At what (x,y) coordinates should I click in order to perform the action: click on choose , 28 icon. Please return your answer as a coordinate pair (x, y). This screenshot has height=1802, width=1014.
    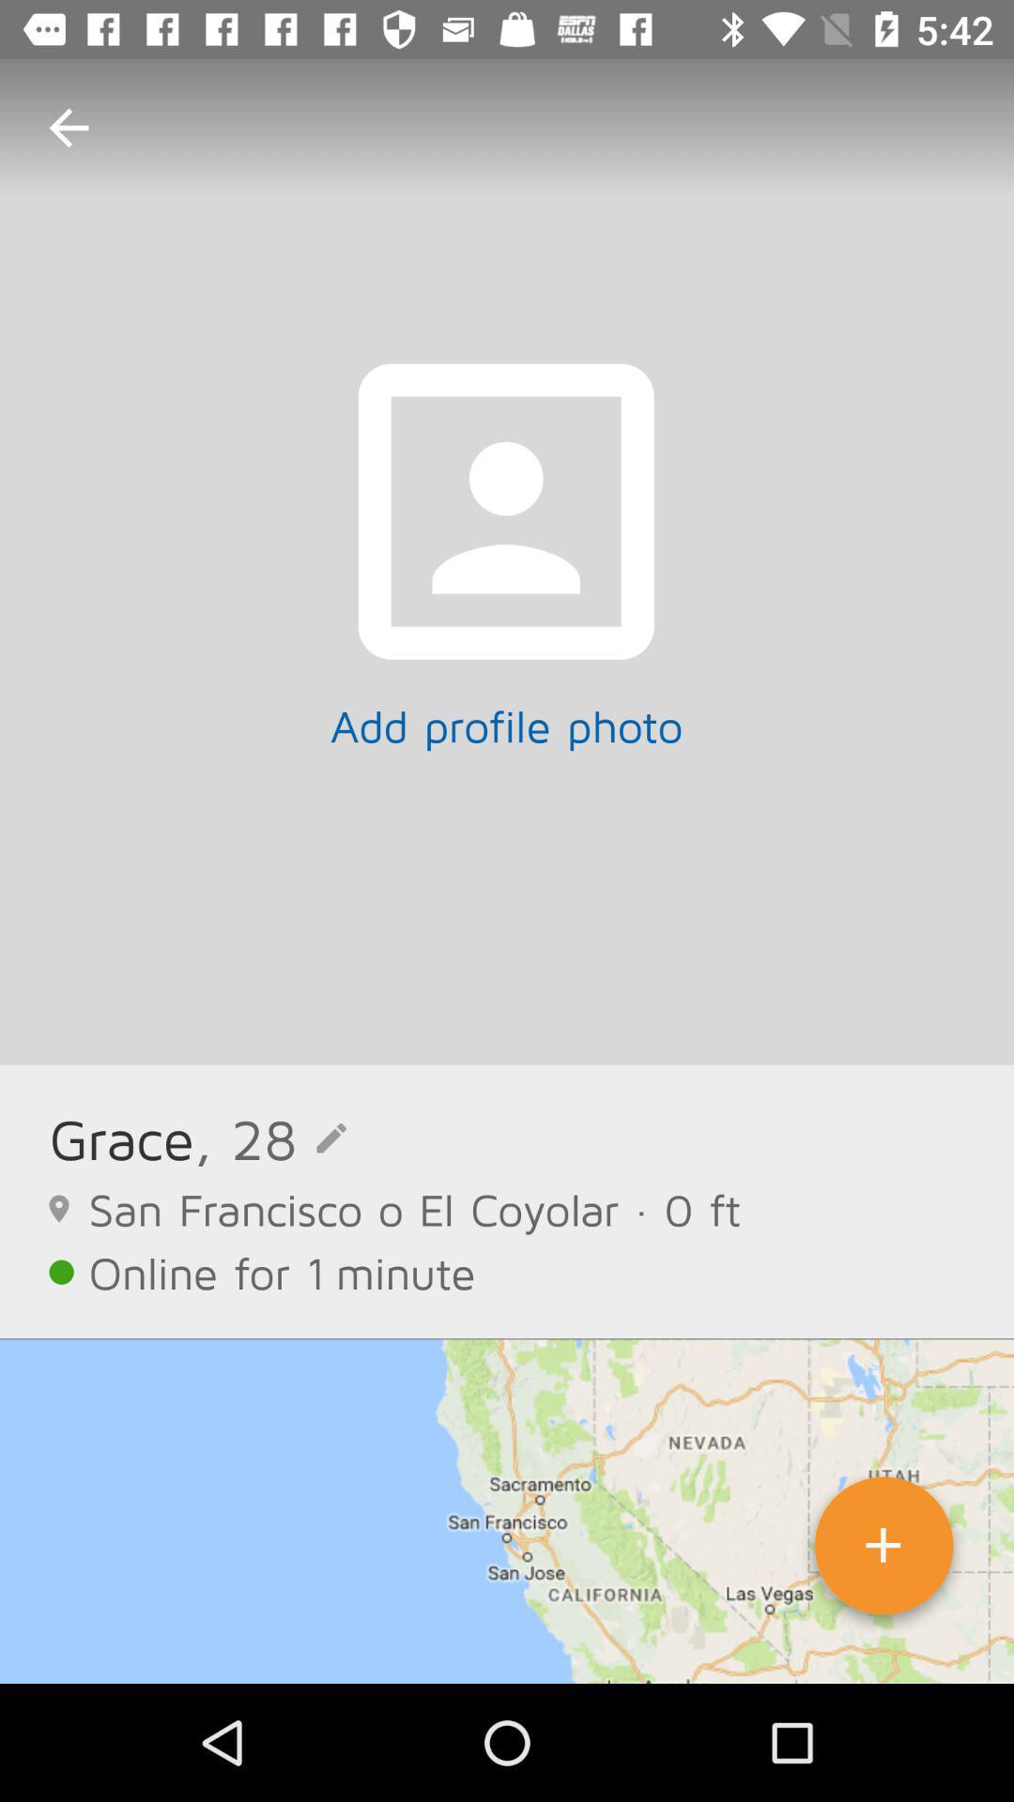
    Looking at the image, I should click on (270, 1138).